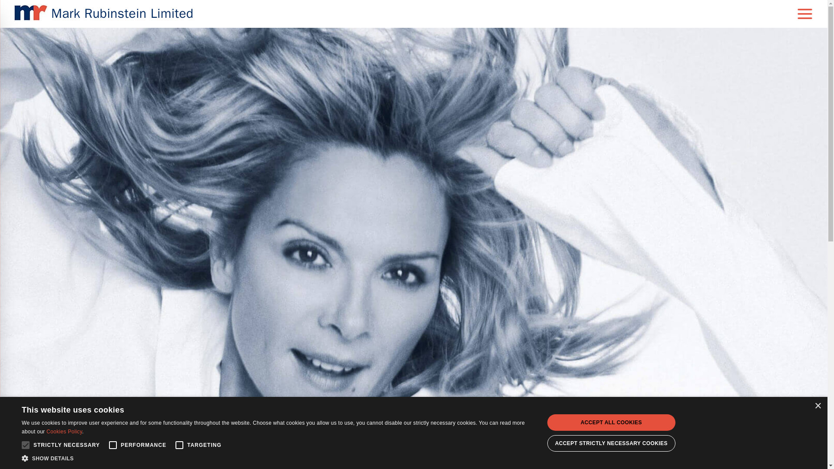 This screenshot has height=469, width=834. Describe the element at coordinates (402, 439) in the screenshot. I see `Privacy Notice` at that location.